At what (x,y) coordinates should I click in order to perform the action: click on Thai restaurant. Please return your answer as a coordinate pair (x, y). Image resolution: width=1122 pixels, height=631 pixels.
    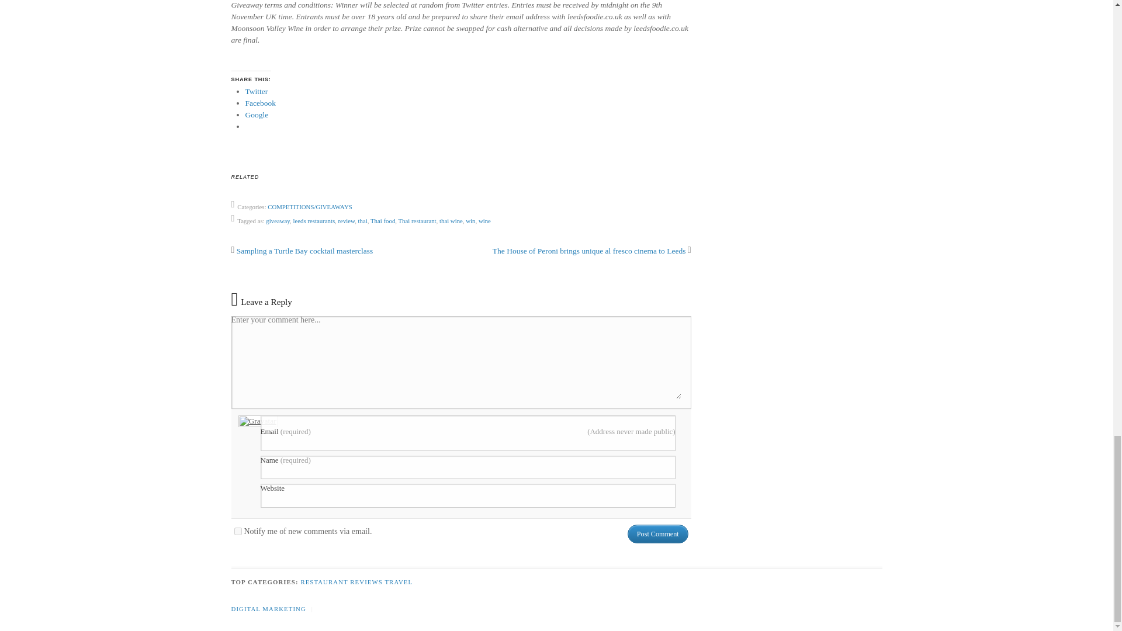
    Looking at the image, I should click on (417, 221).